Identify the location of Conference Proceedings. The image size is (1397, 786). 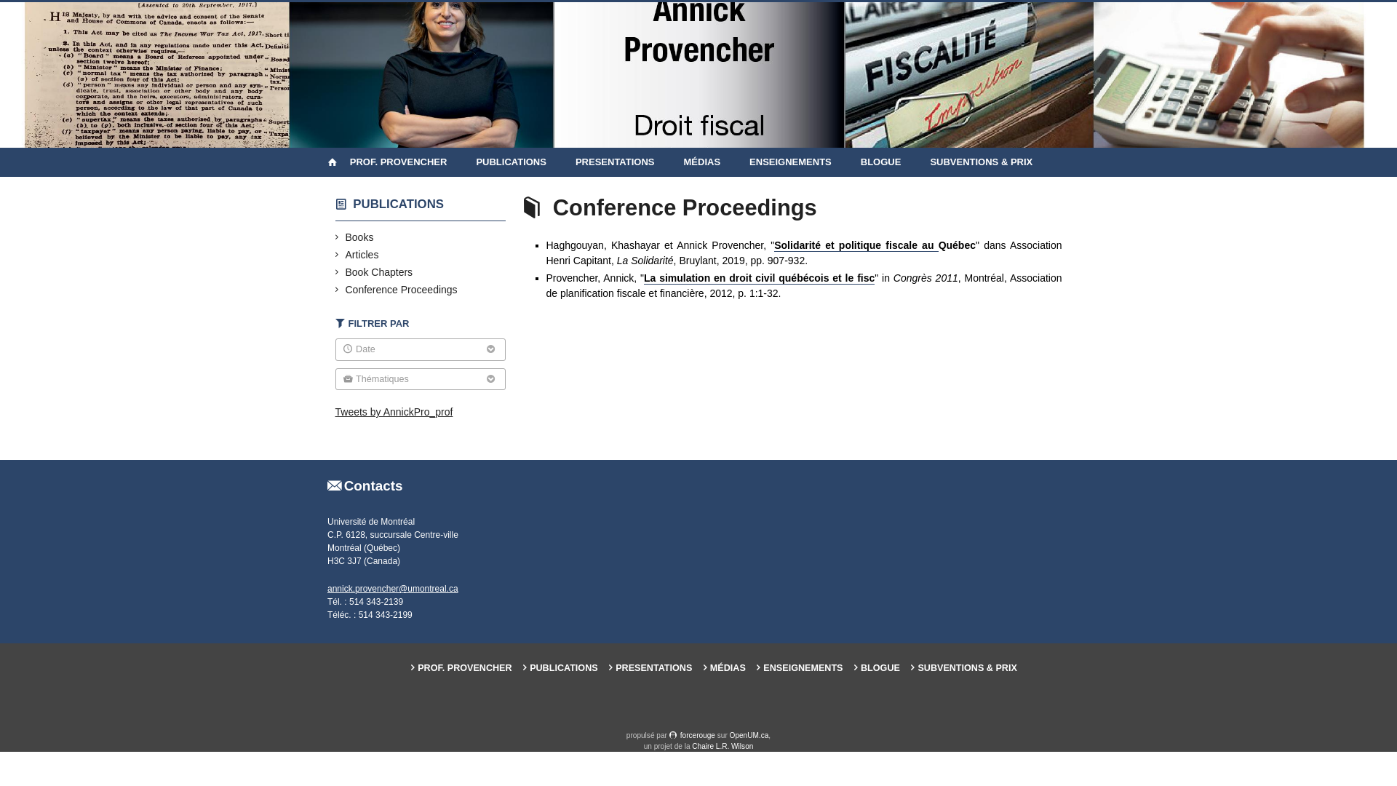
(402, 290).